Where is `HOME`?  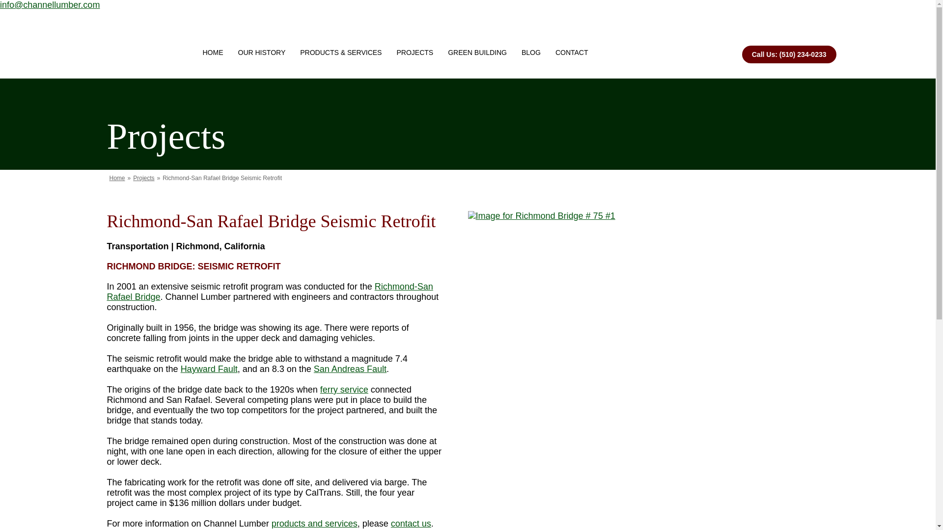 HOME is located at coordinates (213, 44).